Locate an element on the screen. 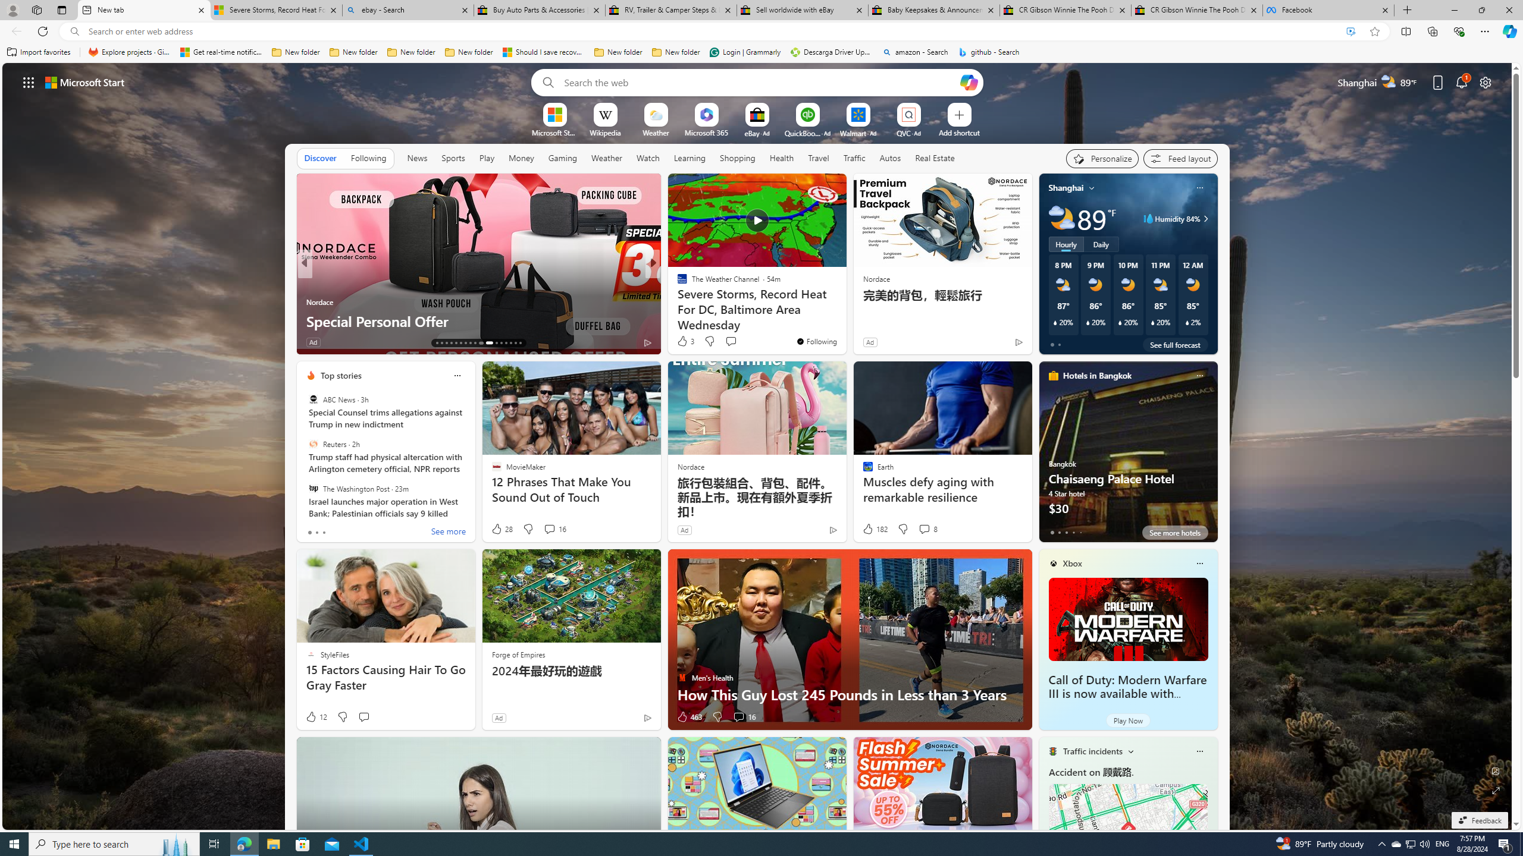 The height and width of the screenshot is (856, 1523). Health is located at coordinates (781, 158).